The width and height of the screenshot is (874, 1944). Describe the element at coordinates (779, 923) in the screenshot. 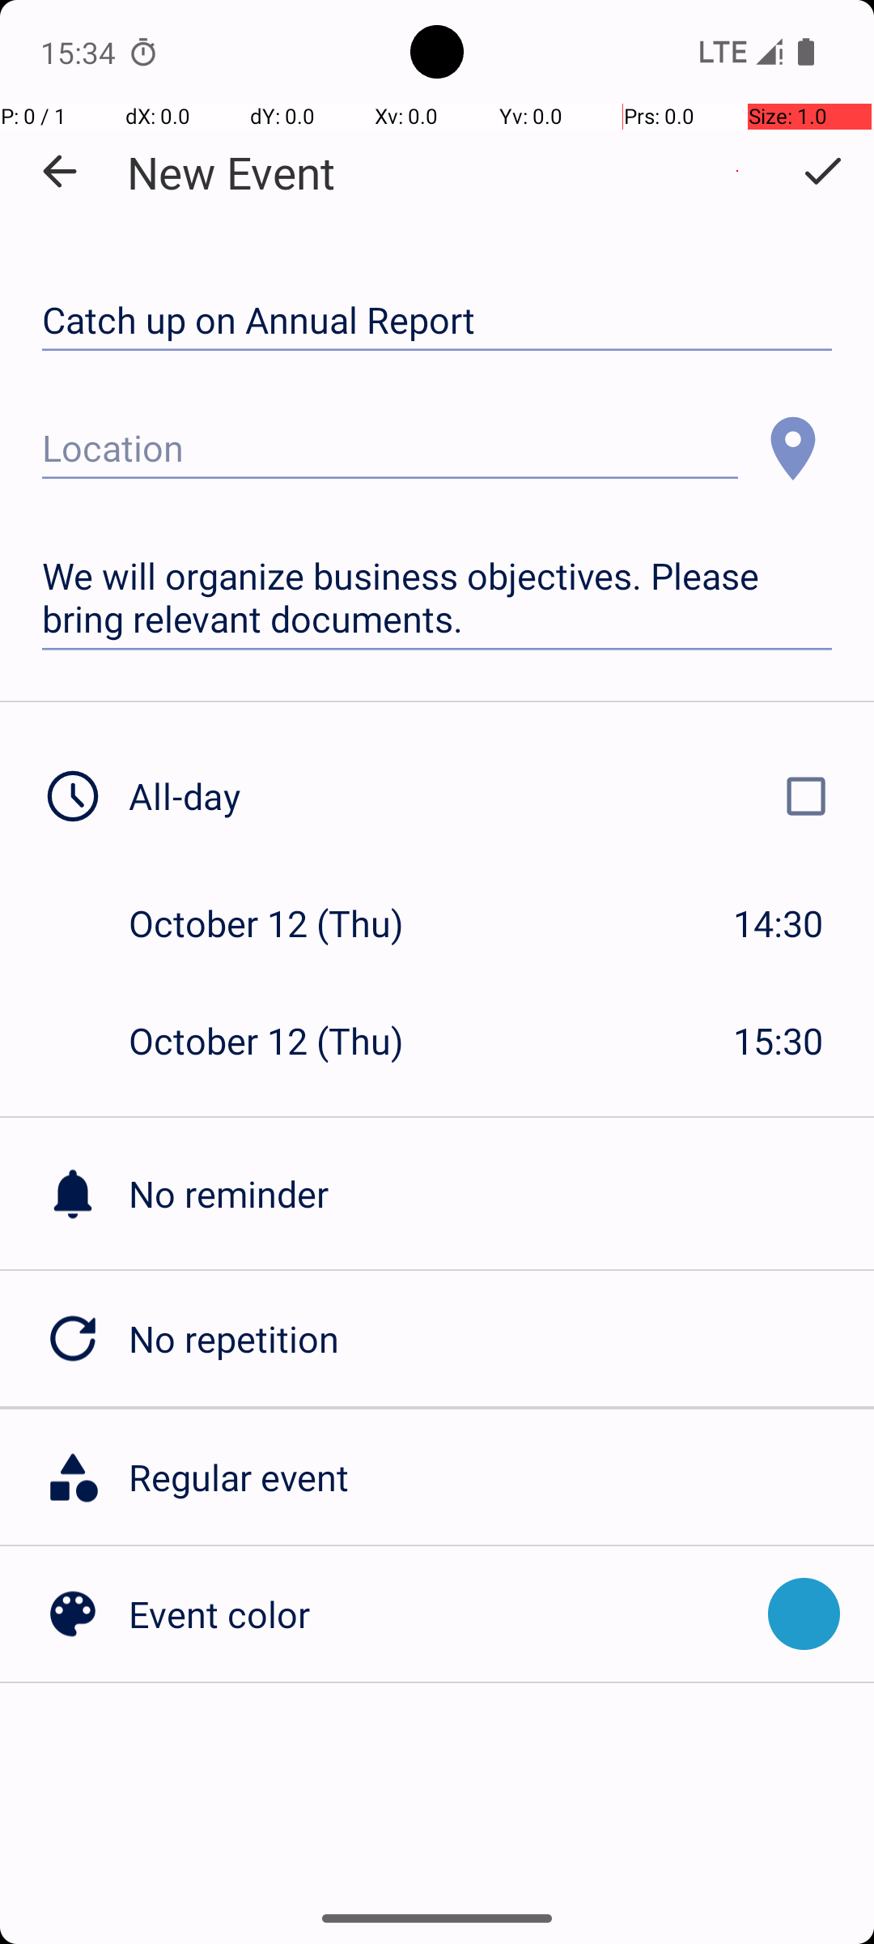

I see `14:30` at that location.